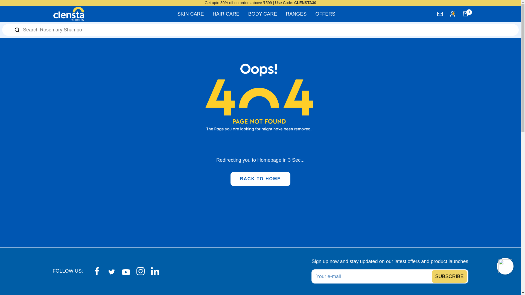 The width and height of the screenshot is (525, 295). Describe the element at coordinates (296, 14) in the screenshot. I see `RANGES` at that location.